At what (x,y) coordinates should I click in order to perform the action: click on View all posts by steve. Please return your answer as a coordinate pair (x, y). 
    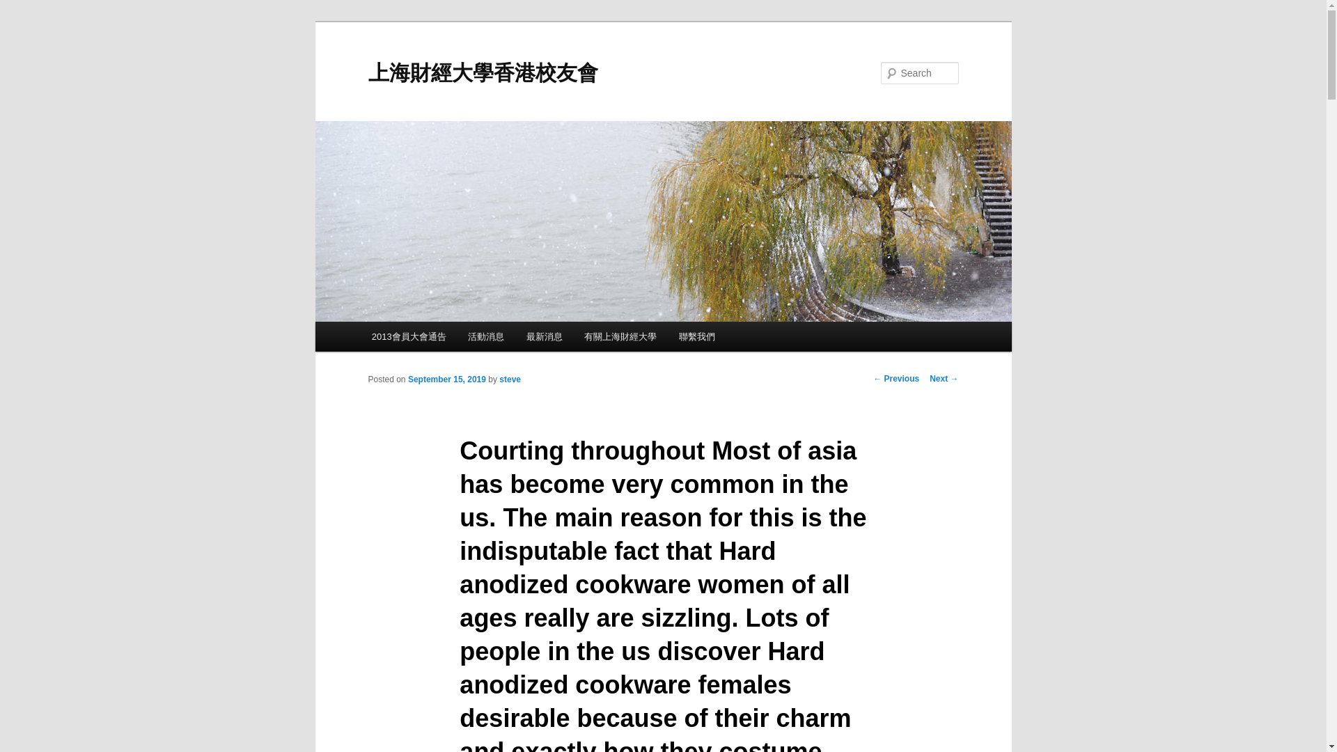
    Looking at the image, I should click on (510, 379).